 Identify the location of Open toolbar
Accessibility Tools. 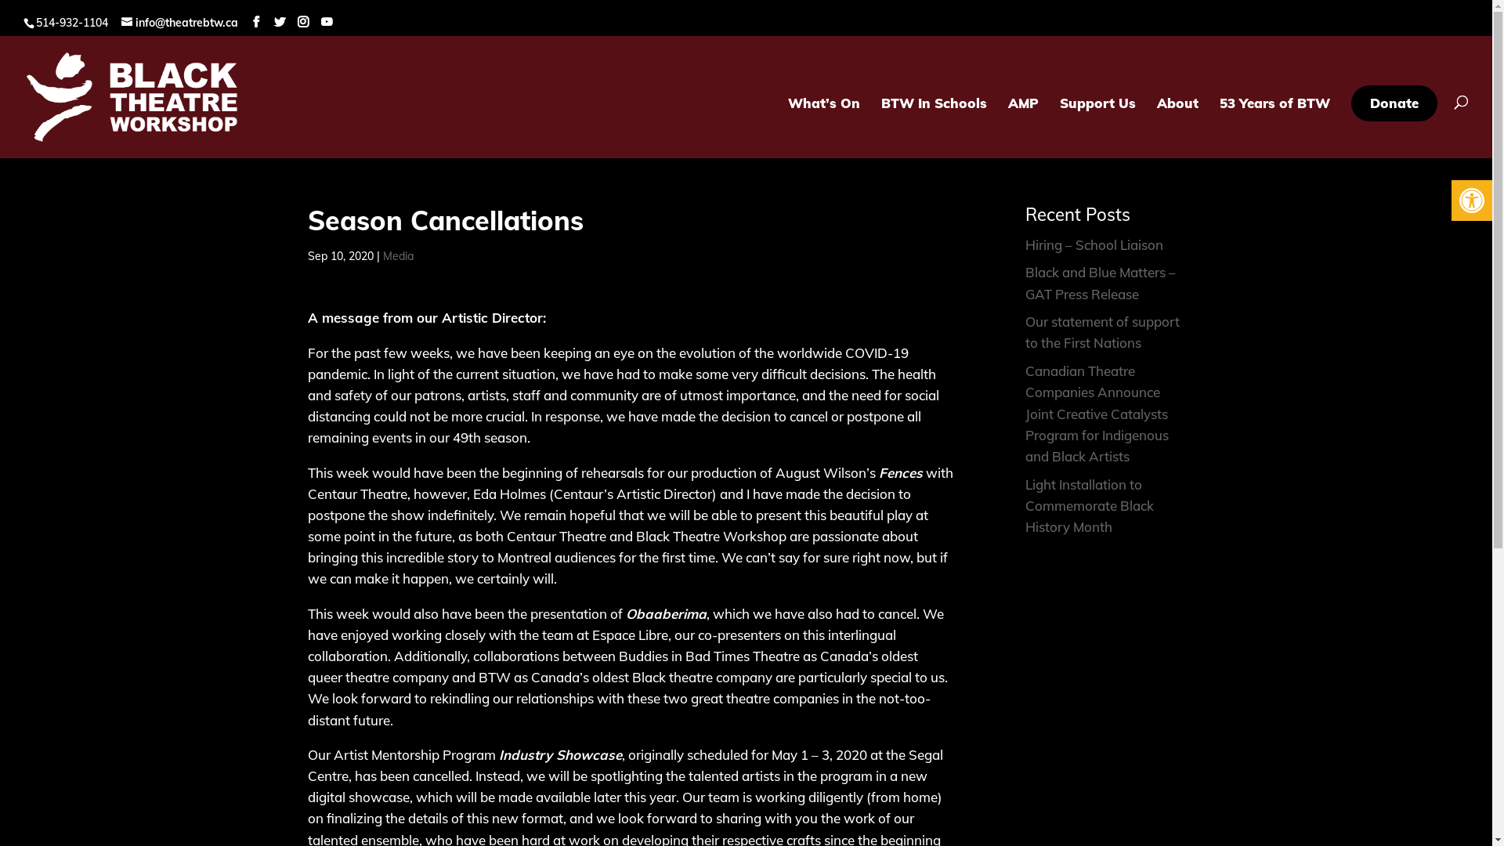
(1472, 201).